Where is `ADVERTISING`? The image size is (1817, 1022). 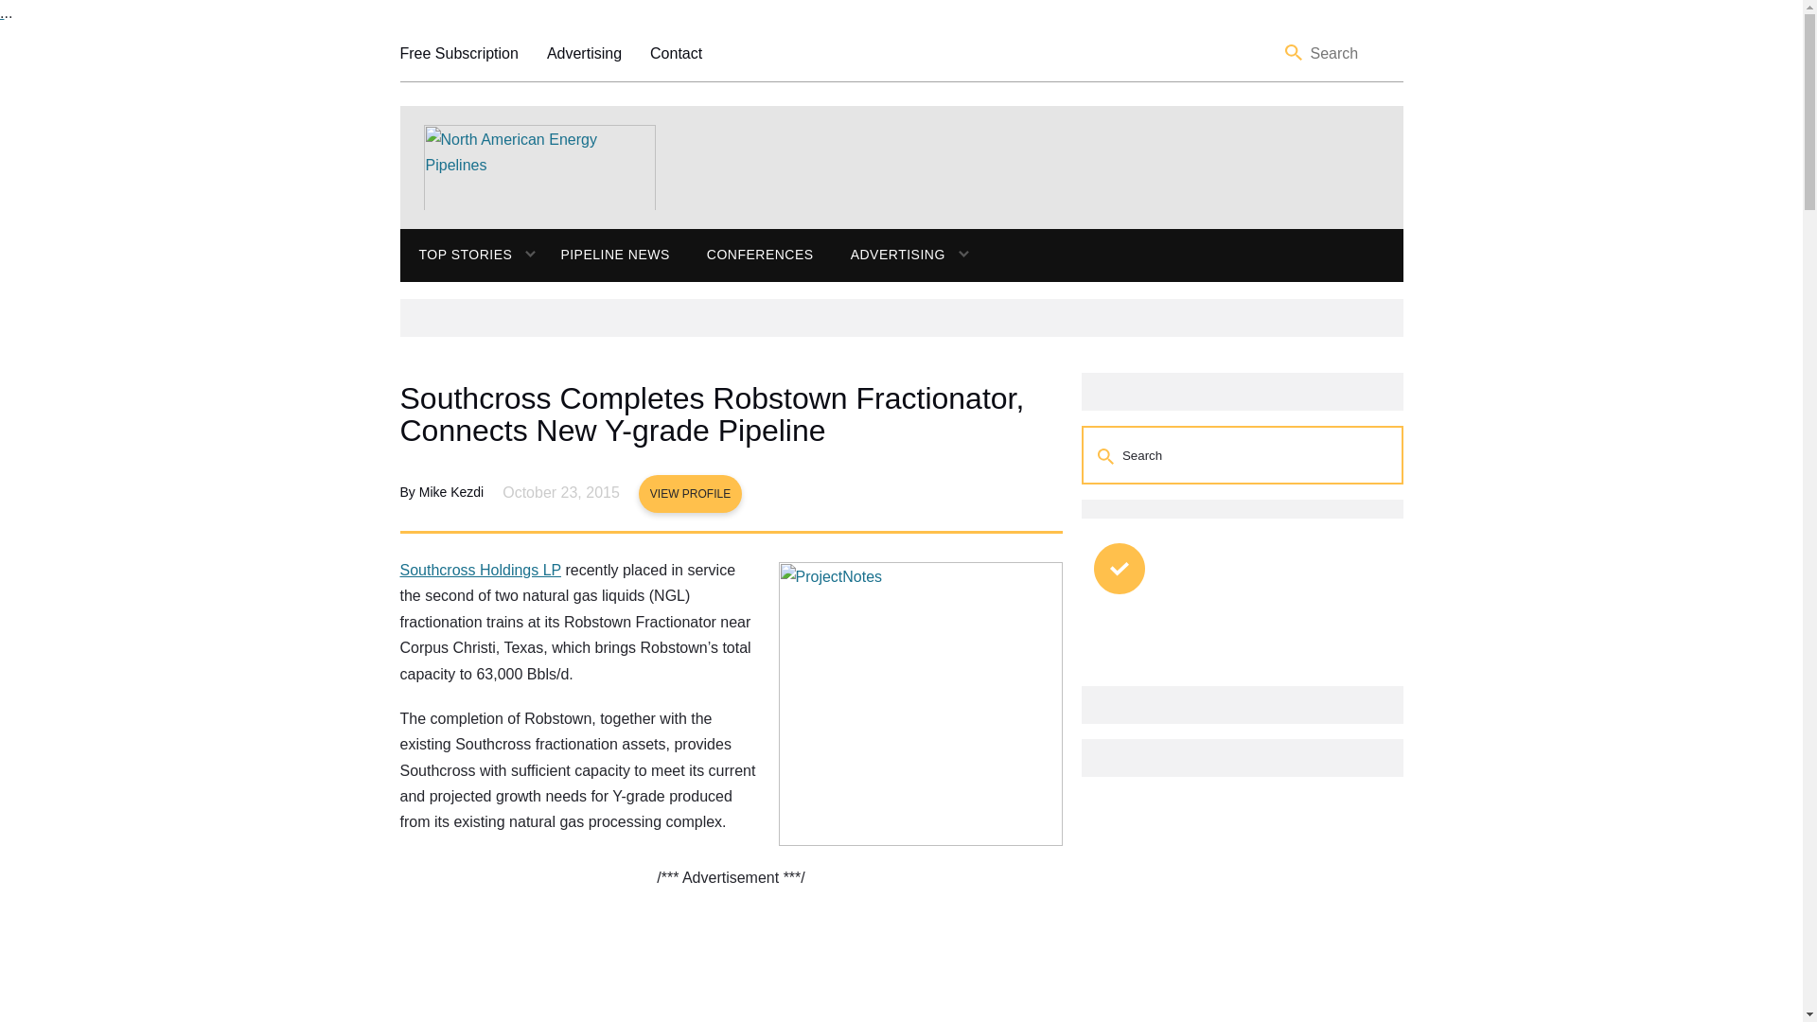
ADVERTISING is located at coordinates (888, 255).